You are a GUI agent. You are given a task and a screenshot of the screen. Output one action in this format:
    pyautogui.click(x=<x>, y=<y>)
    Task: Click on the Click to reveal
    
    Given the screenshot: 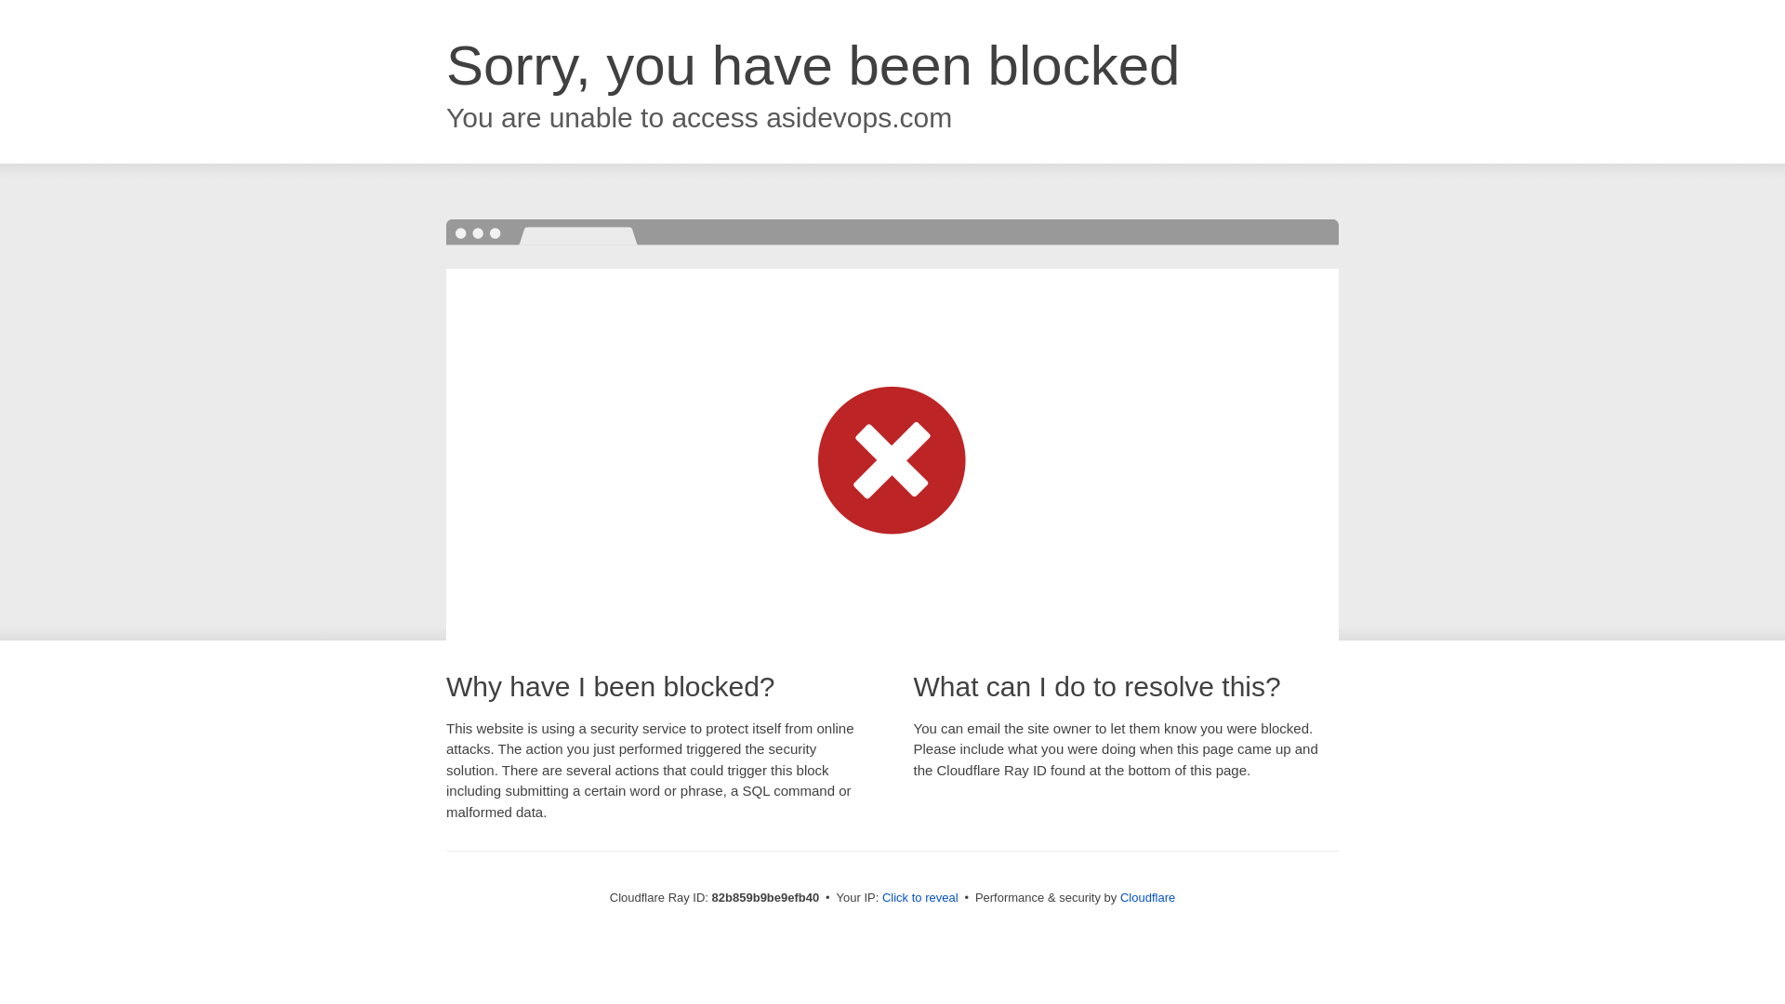 What is the action you would take?
    pyautogui.click(x=920, y=898)
    